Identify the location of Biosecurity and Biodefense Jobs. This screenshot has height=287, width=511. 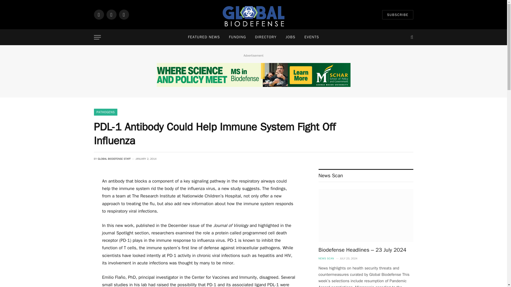
(291, 37).